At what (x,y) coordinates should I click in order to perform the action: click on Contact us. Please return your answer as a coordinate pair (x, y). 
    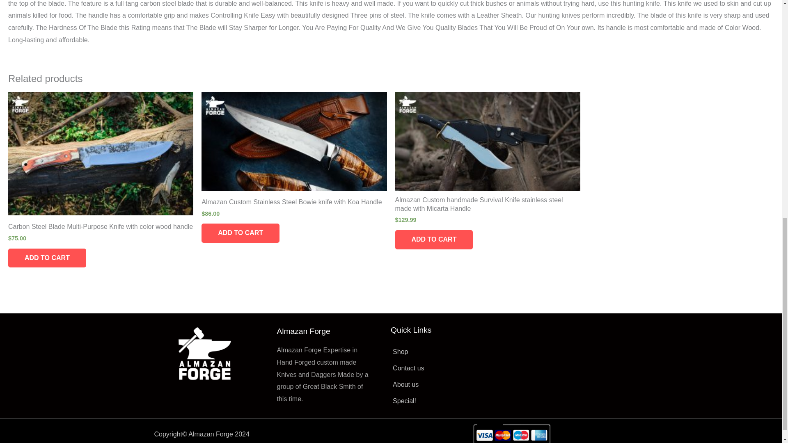
    Looking at the image, I should click on (454, 368).